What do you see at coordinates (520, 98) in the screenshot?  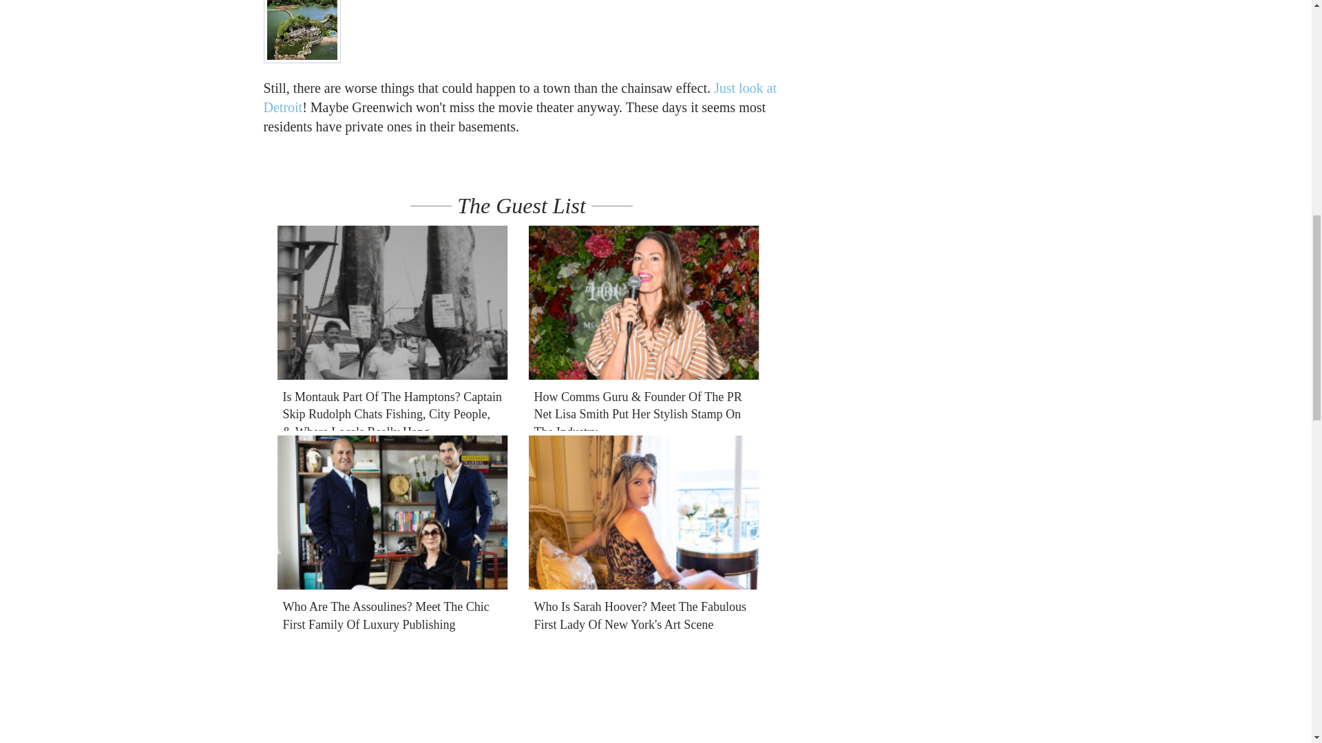 I see `Just look at Detroit` at bounding box center [520, 98].